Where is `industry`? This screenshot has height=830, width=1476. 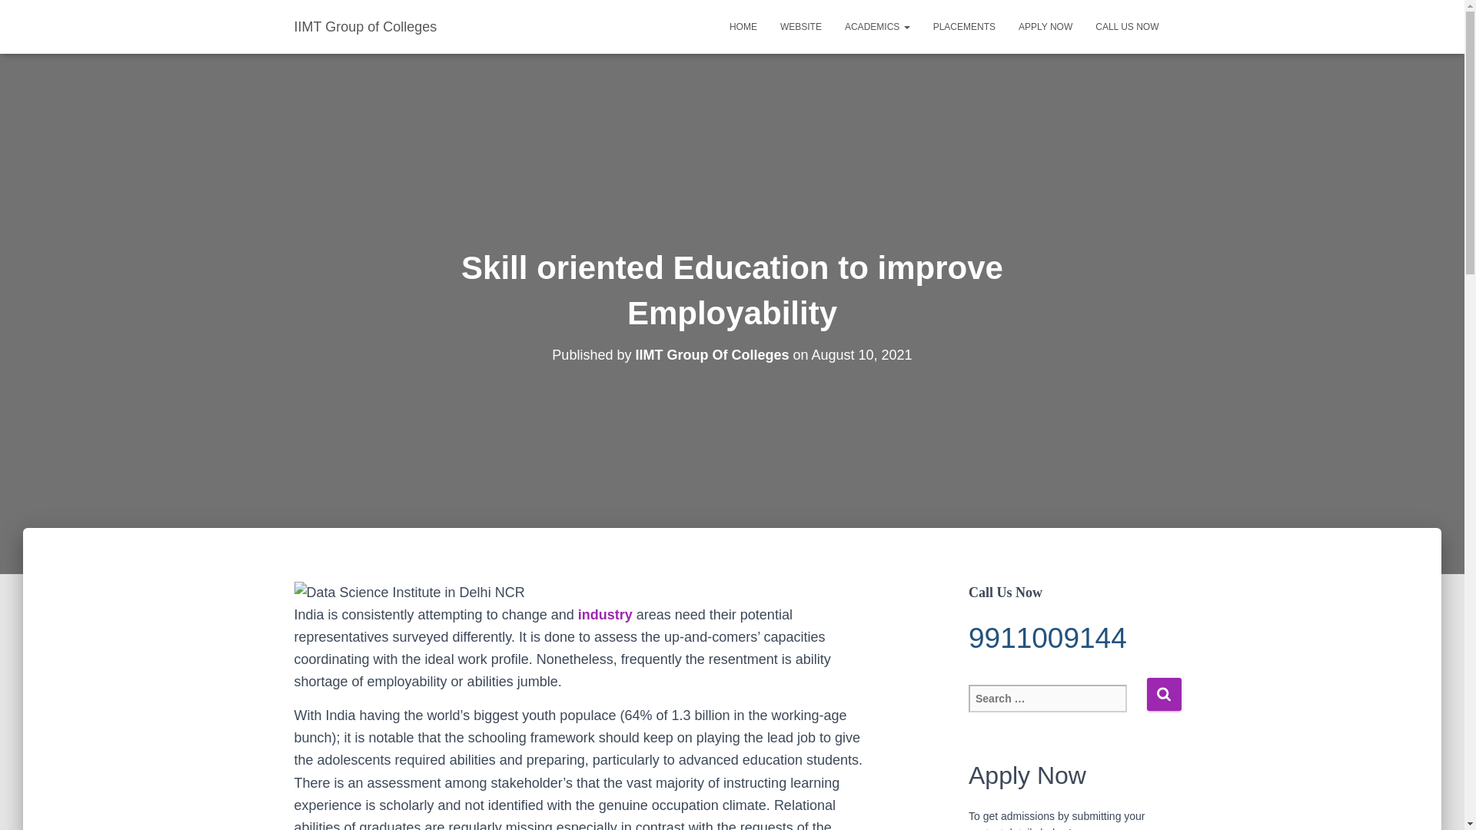 industry is located at coordinates (606, 615).